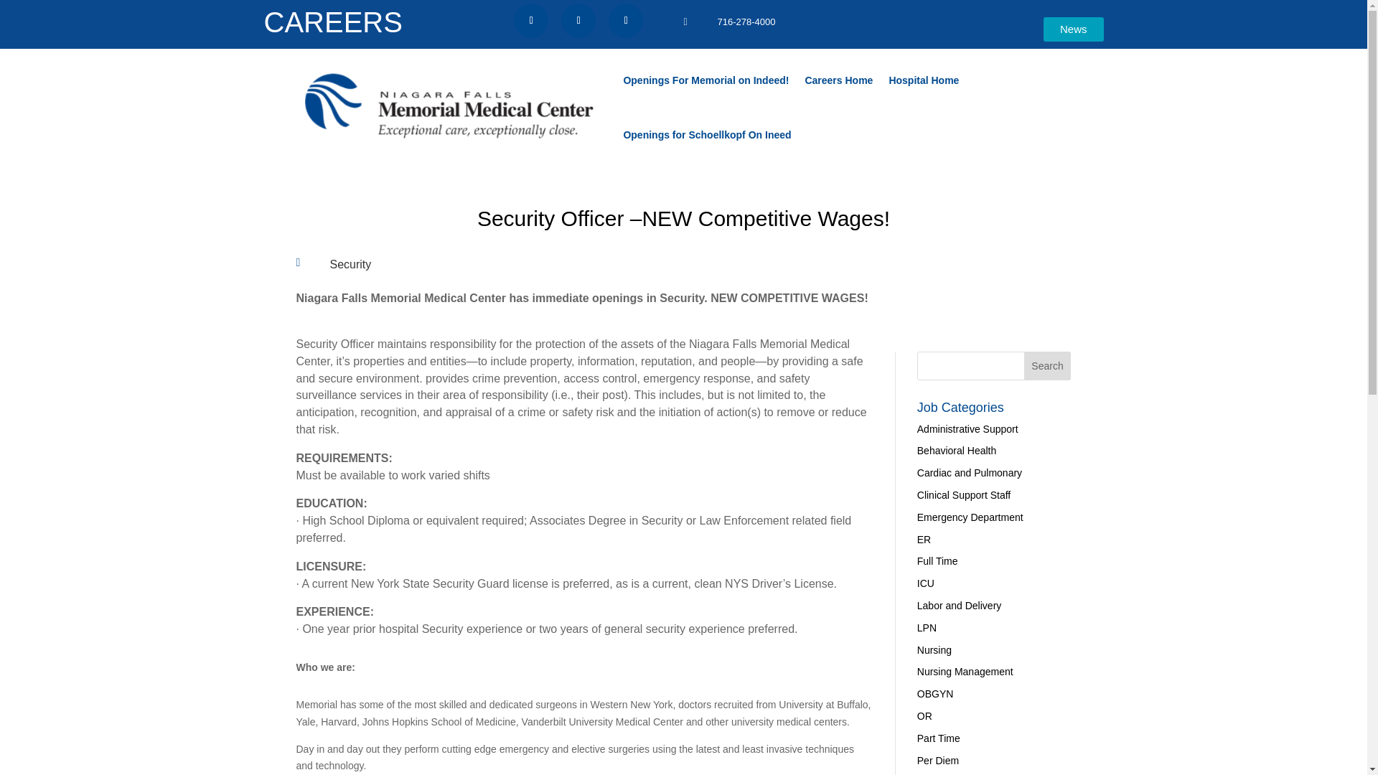 The height and width of the screenshot is (775, 1378). Describe the element at coordinates (967, 428) in the screenshot. I see `Administrative Support` at that location.